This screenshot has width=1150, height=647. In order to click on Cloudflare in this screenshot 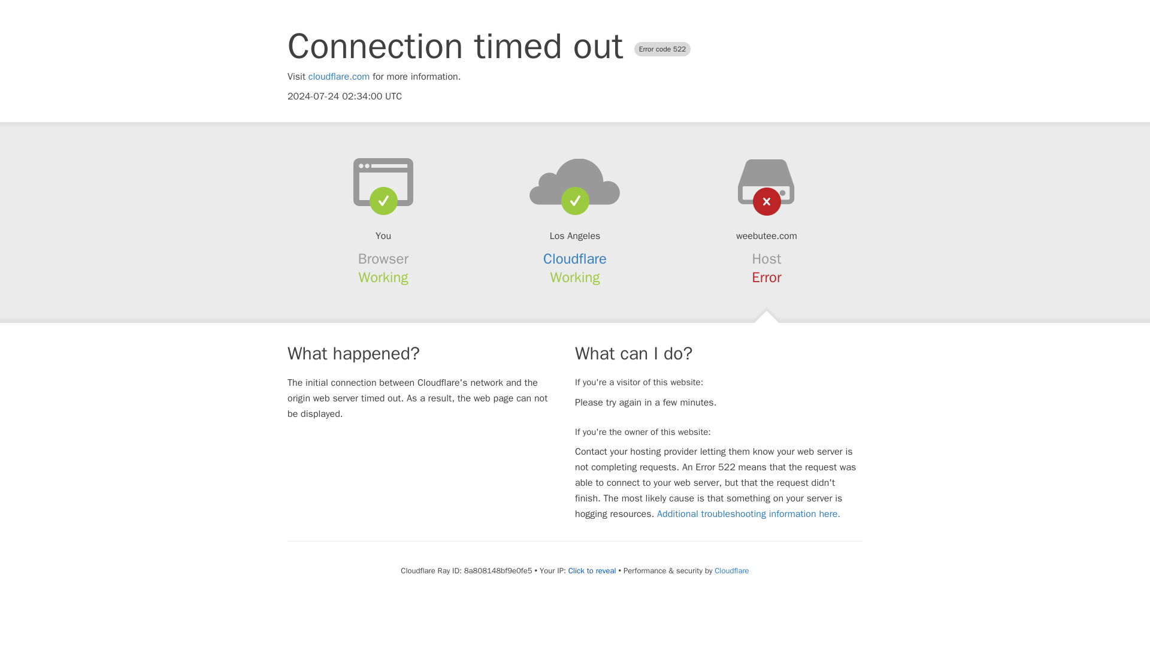, I will do `click(575, 259)`.